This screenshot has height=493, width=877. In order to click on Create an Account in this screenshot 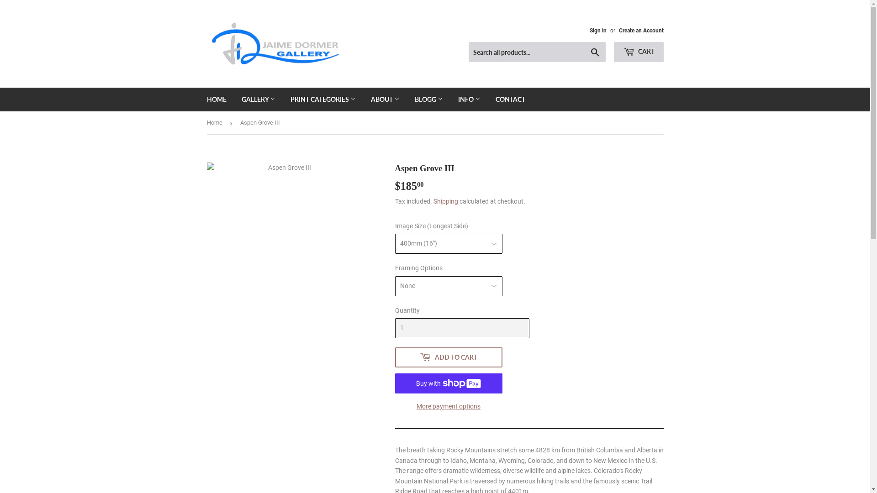, I will do `click(641, 31)`.